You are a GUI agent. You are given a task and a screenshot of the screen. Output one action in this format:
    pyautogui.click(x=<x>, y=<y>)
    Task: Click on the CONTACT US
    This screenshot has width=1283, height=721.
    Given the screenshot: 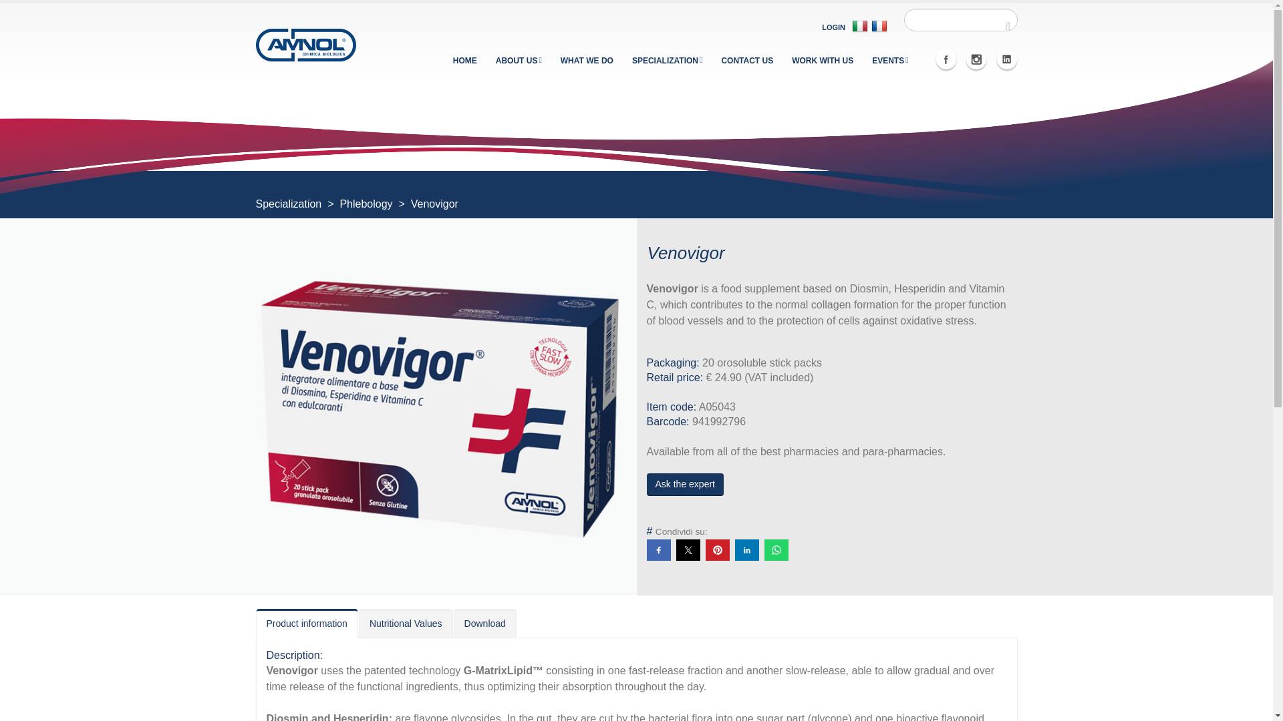 What is the action you would take?
    pyautogui.click(x=746, y=61)
    